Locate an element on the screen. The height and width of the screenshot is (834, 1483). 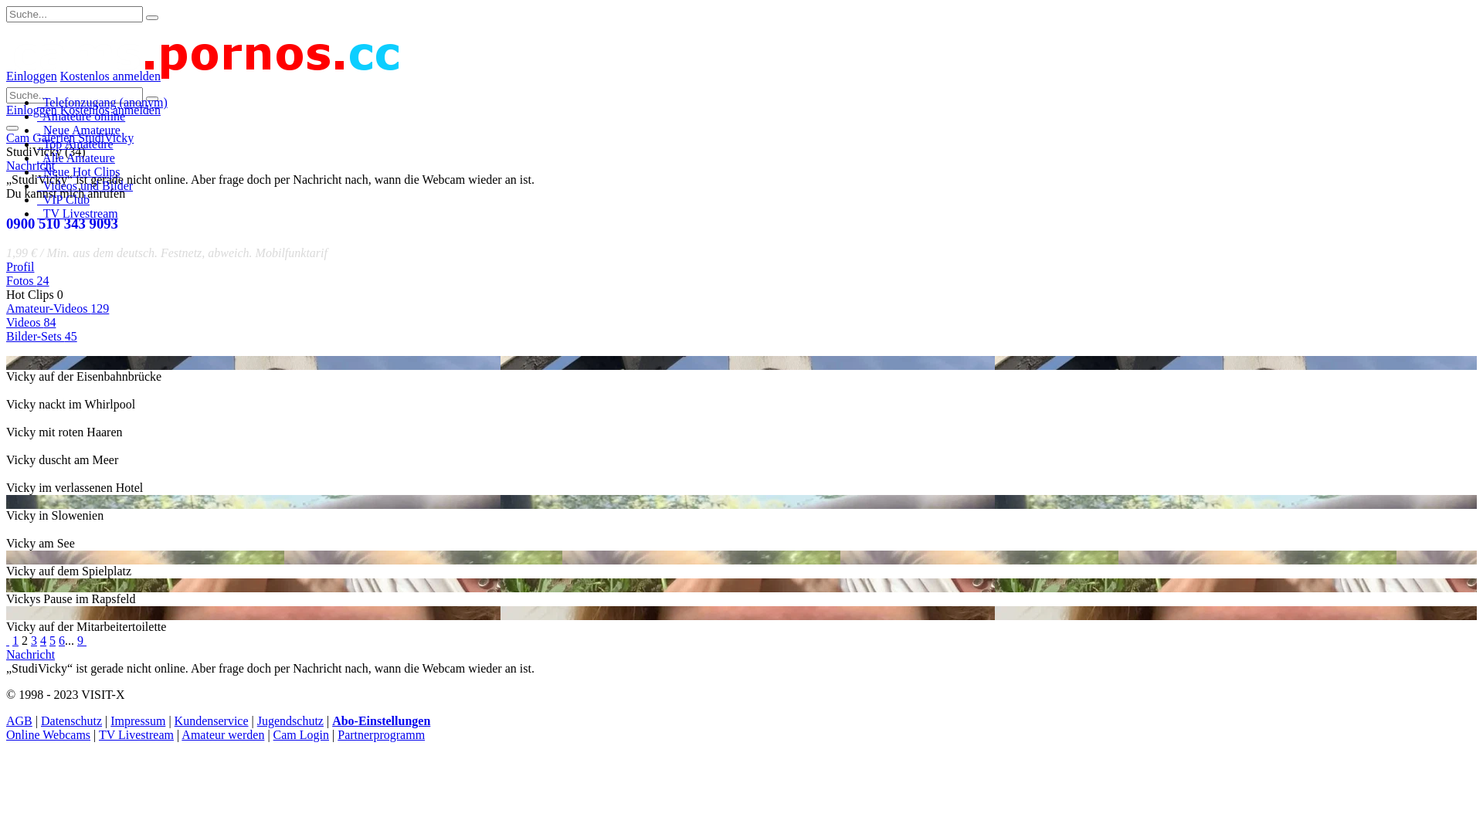
  Neue Hot Clips is located at coordinates (79, 171).